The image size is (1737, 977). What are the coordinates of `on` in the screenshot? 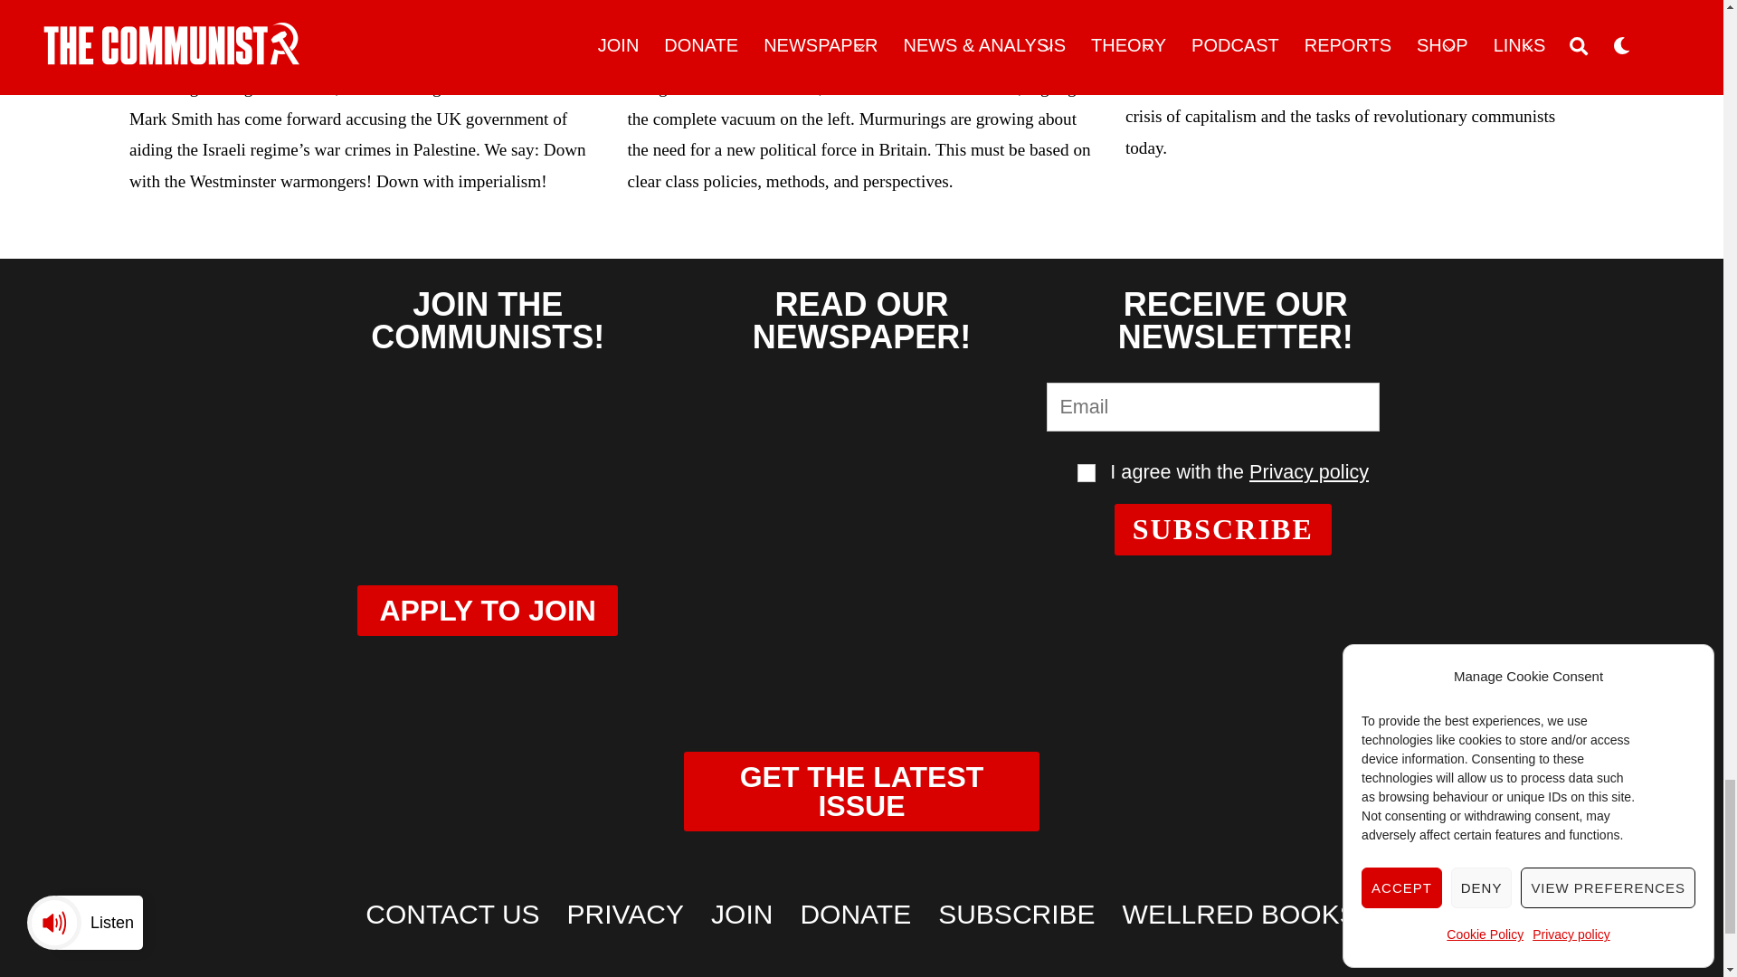 It's located at (1086, 473).